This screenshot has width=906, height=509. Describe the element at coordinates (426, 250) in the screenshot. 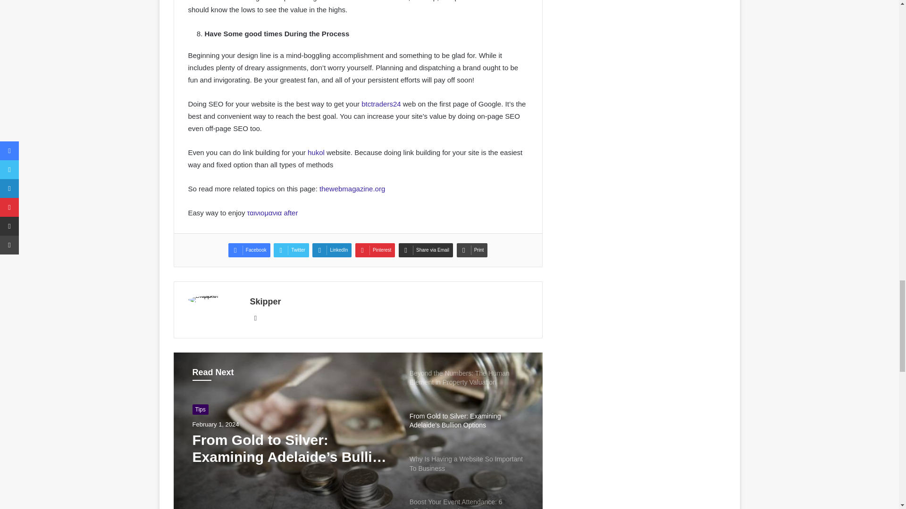

I see `Share via Email` at that location.